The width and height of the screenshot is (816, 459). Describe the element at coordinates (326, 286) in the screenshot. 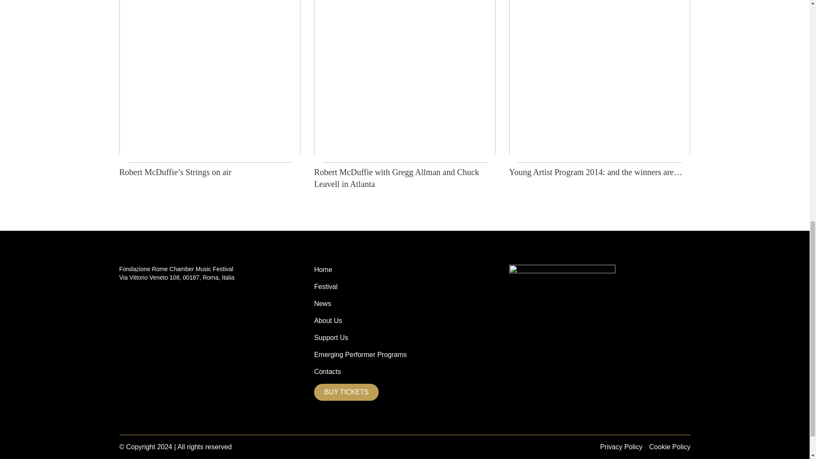

I see `Festival` at that location.